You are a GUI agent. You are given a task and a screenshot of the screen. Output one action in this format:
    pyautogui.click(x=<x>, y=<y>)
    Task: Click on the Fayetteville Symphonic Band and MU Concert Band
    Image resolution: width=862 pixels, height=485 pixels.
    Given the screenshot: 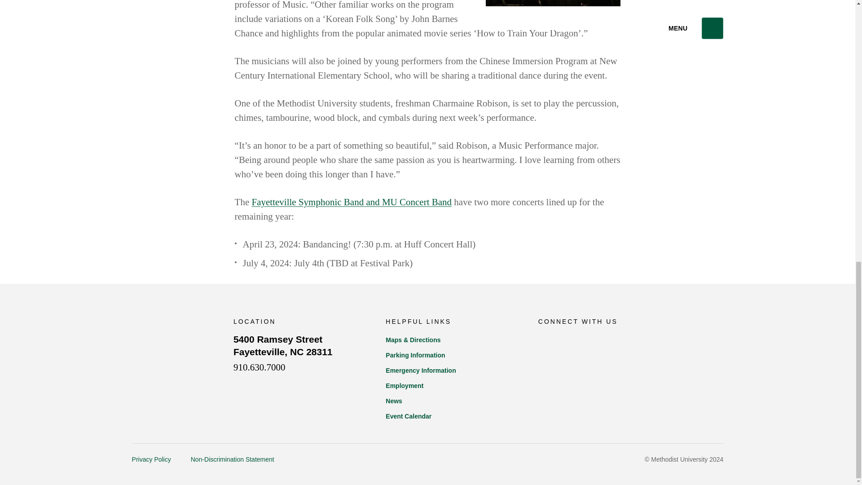 What is the action you would take?
    pyautogui.click(x=352, y=202)
    